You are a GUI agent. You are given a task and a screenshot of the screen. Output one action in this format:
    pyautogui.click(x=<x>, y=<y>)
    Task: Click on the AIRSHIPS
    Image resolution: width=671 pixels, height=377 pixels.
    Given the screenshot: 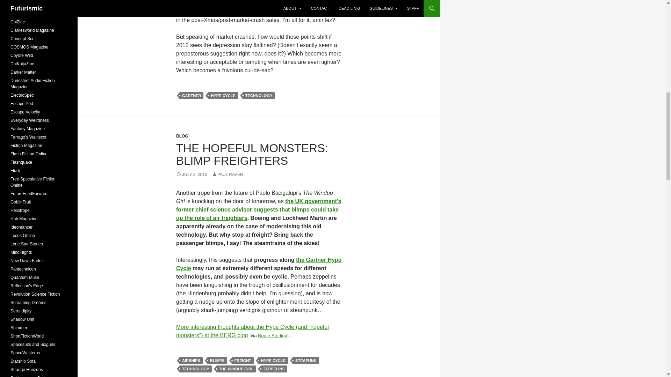 What is the action you would take?
    pyautogui.click(x=191, y=360)
    